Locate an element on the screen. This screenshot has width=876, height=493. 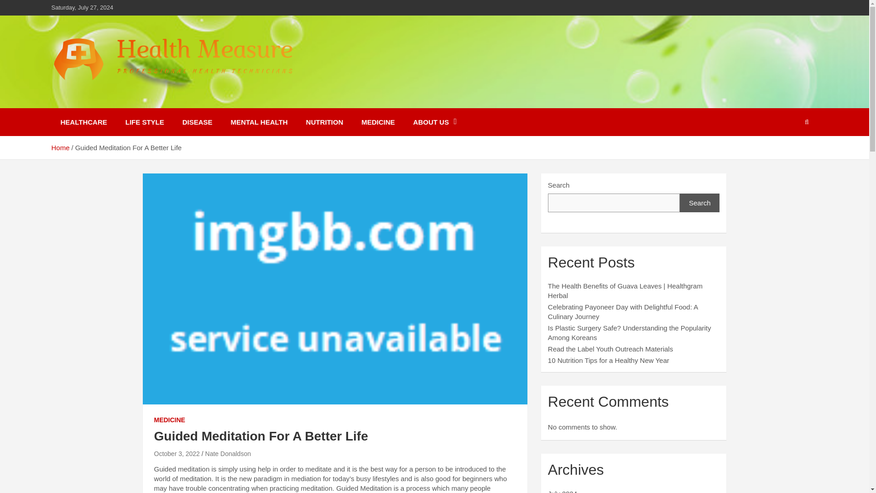
Nate Donaldson is located at coordinates (228, 454).